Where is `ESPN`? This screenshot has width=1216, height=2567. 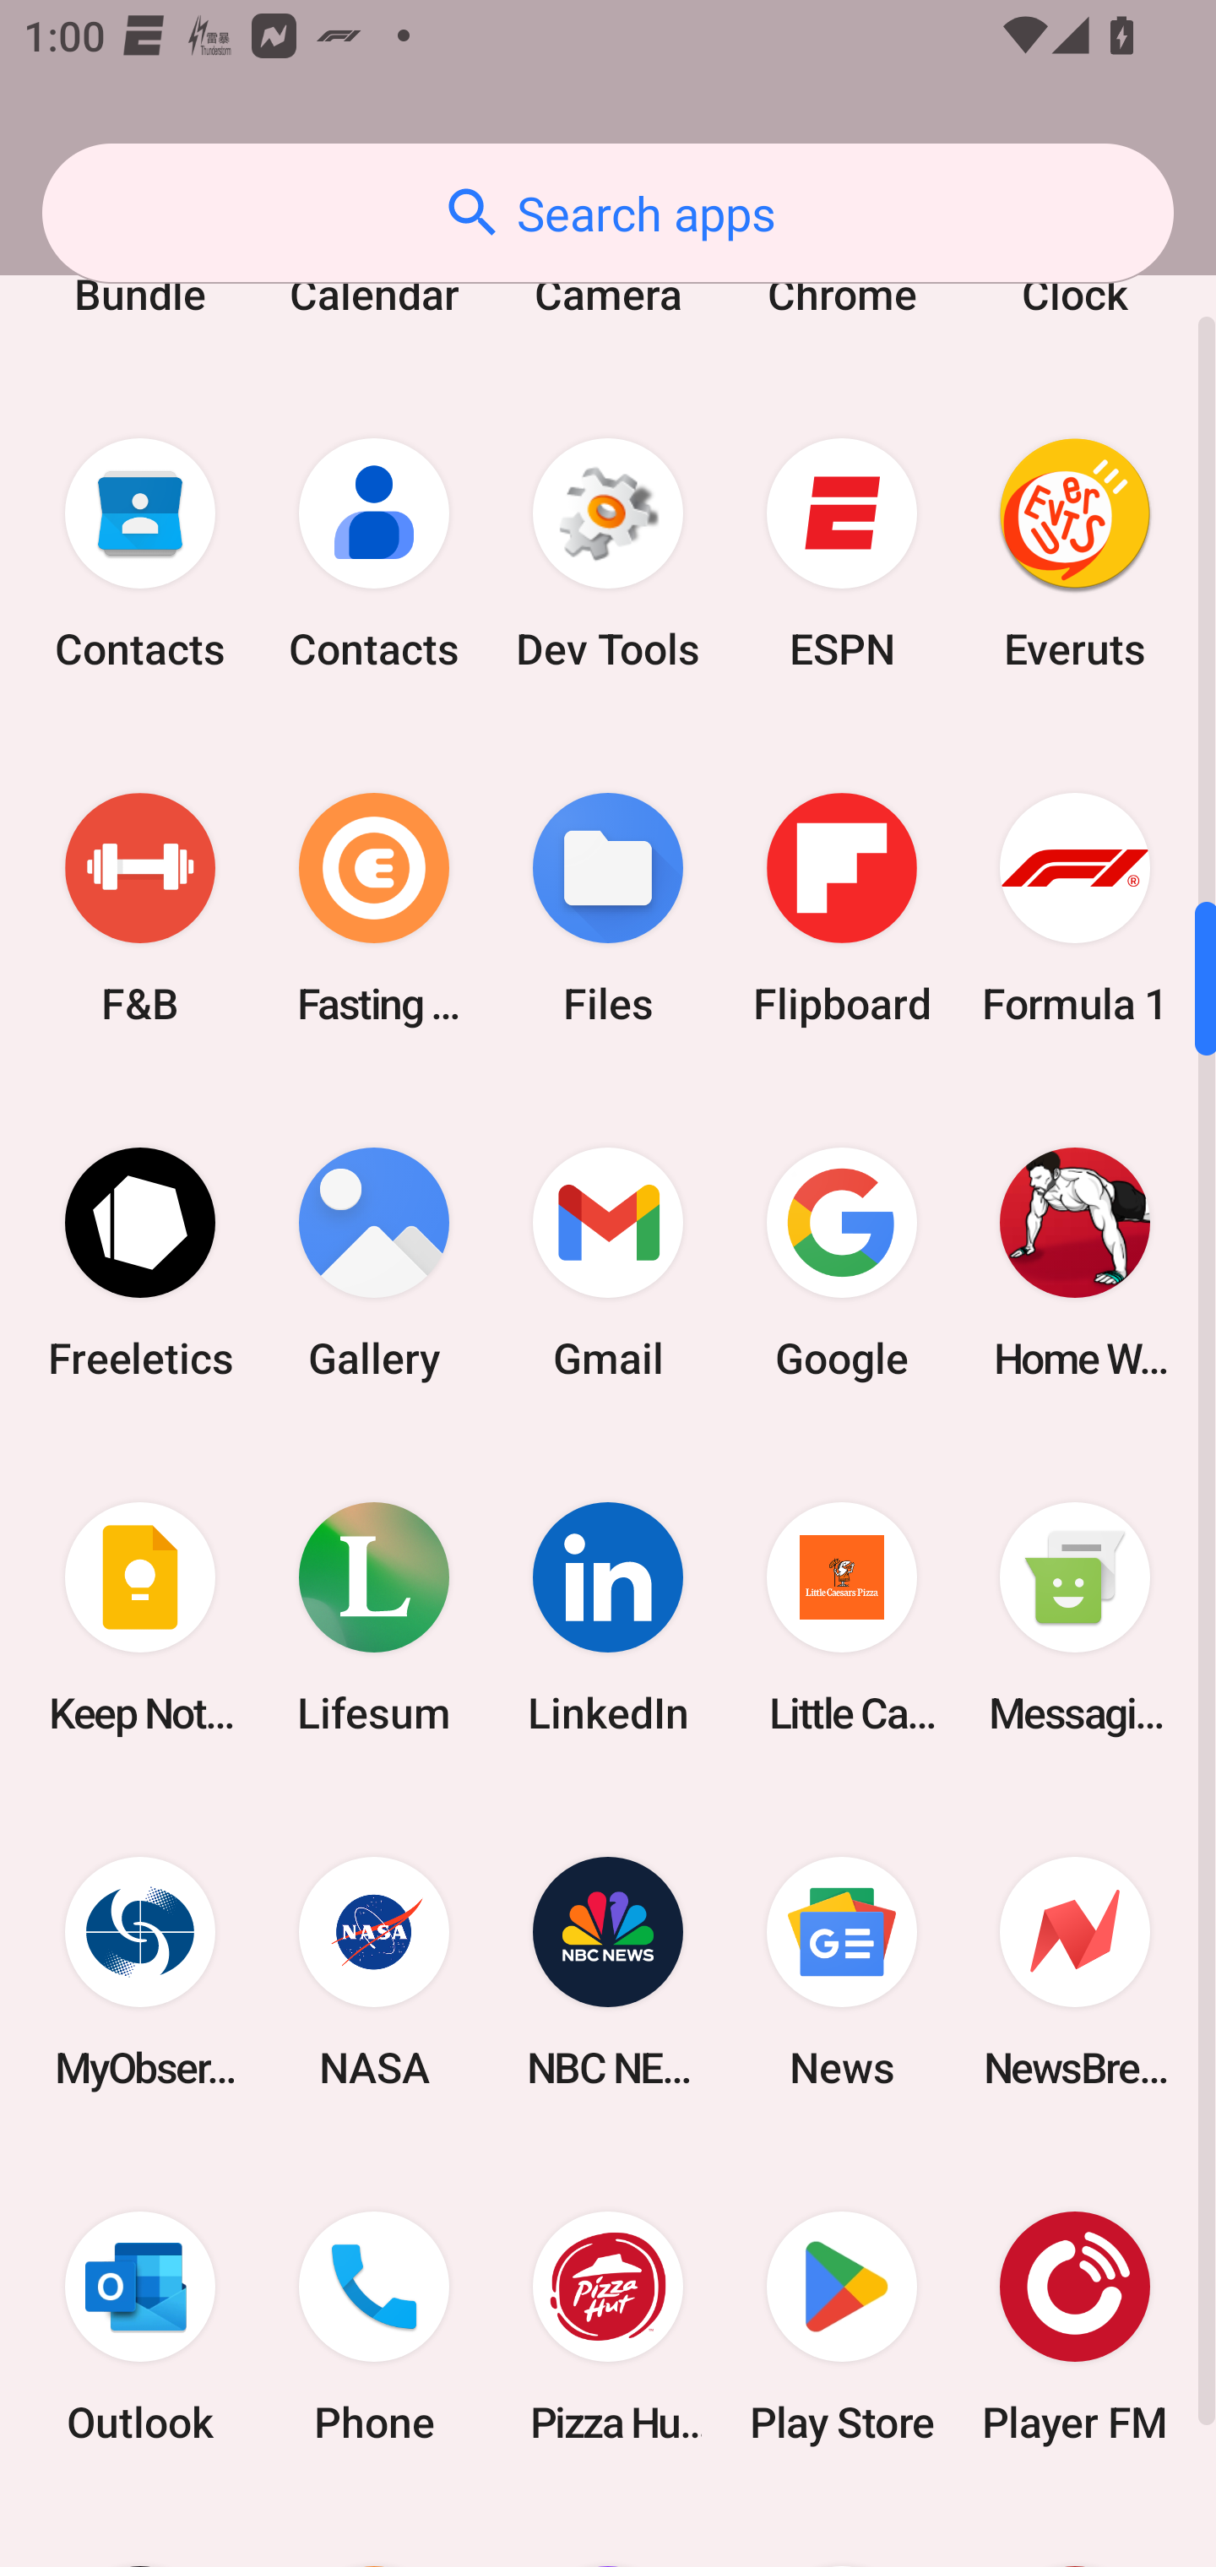 ESPN is located at coordinates (841, 554).